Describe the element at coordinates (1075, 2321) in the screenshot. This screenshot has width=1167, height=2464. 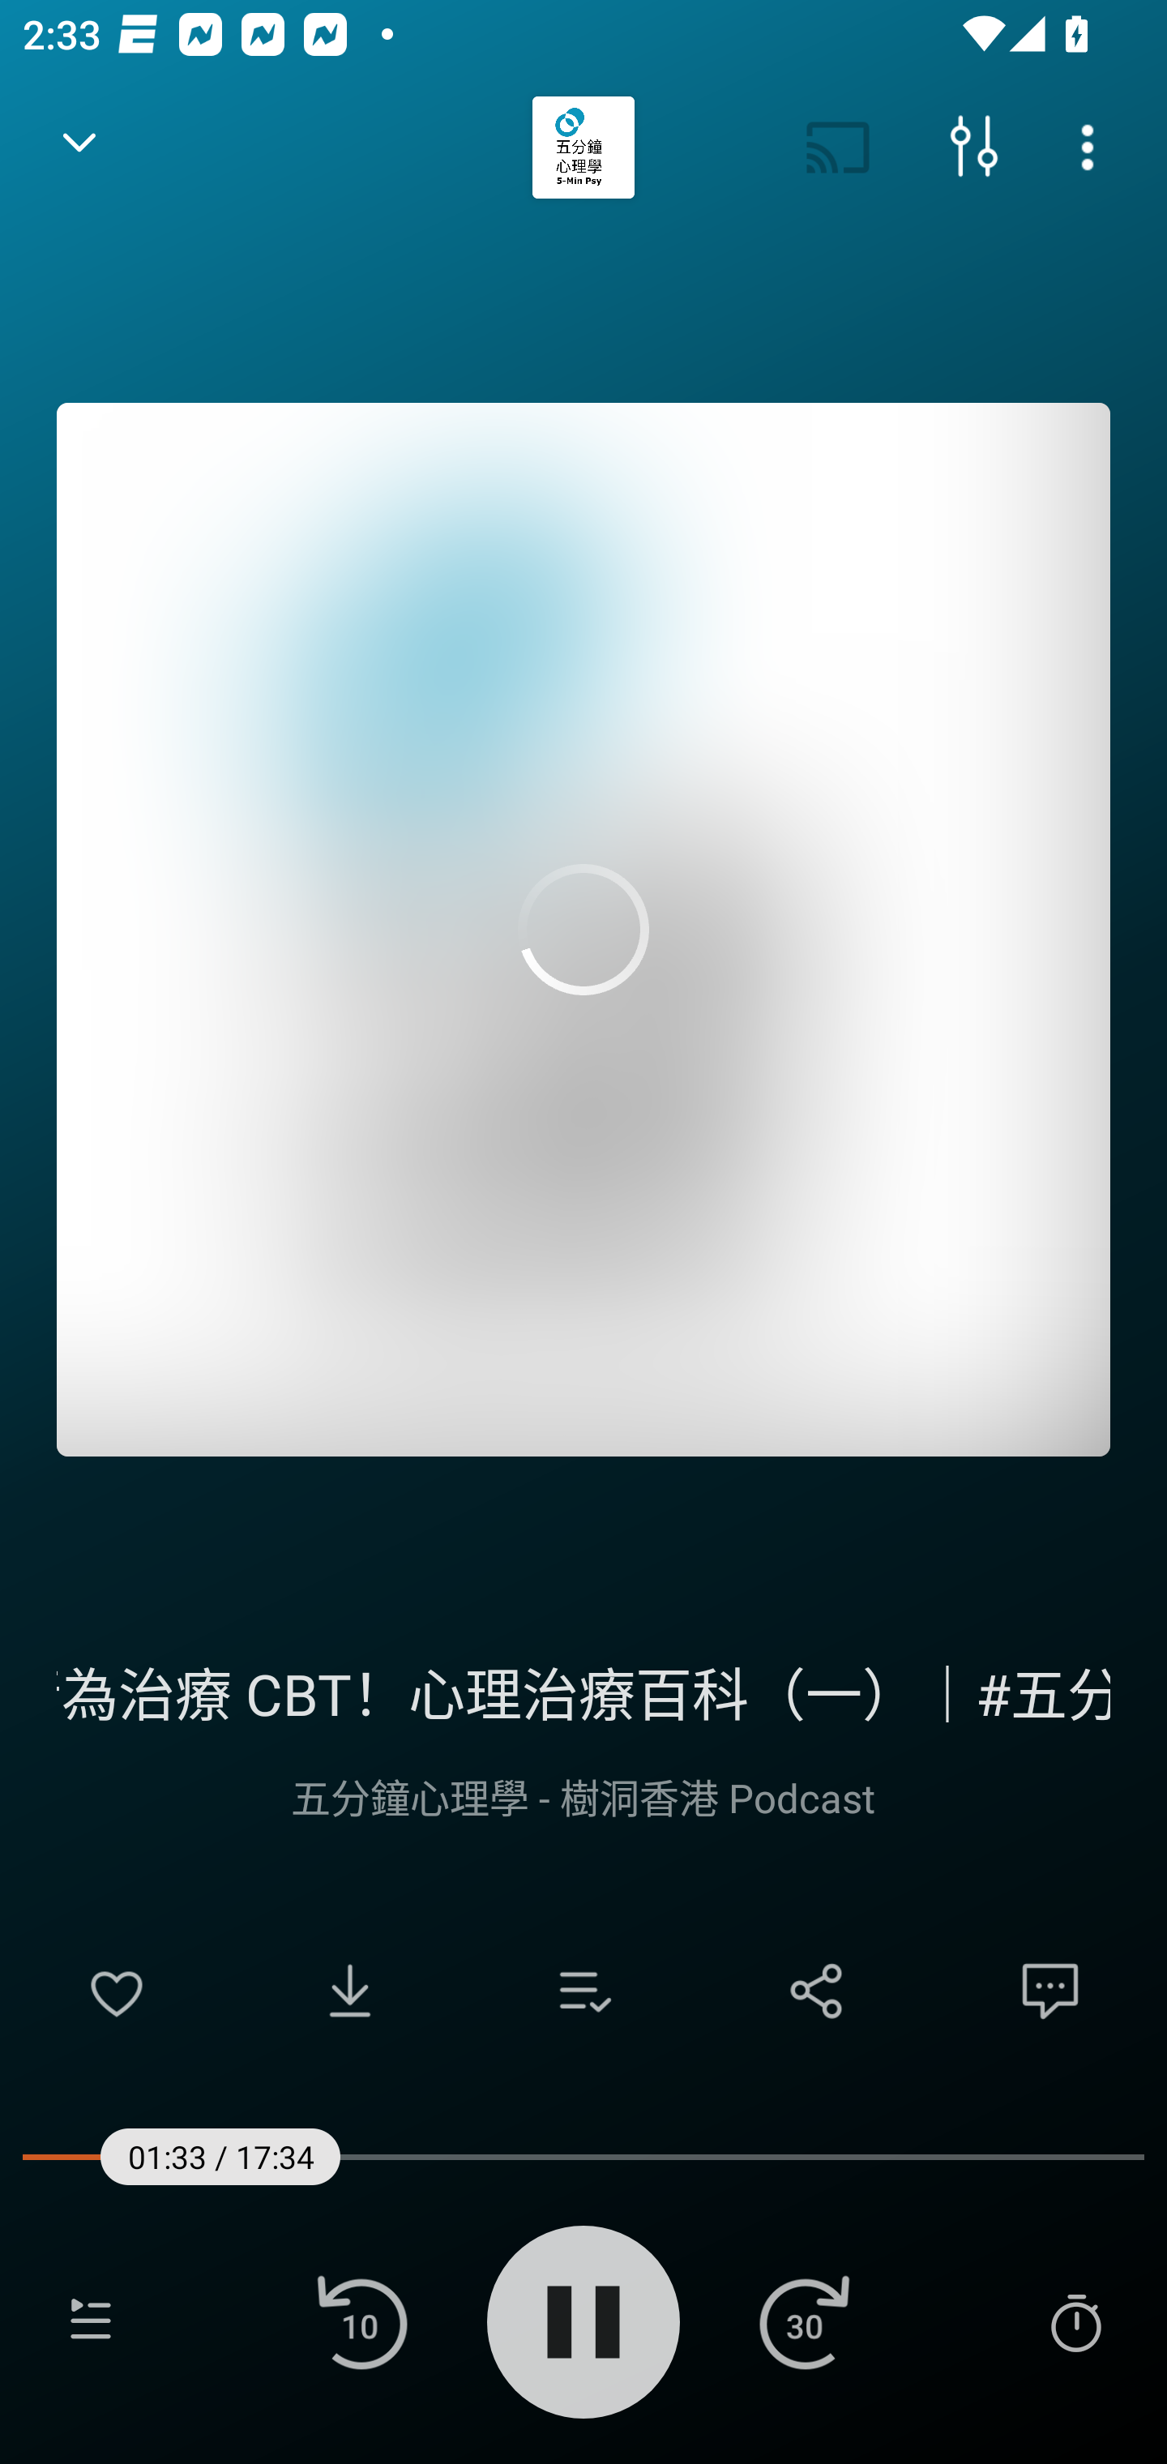
I see `Sleep Timer ` at that location.